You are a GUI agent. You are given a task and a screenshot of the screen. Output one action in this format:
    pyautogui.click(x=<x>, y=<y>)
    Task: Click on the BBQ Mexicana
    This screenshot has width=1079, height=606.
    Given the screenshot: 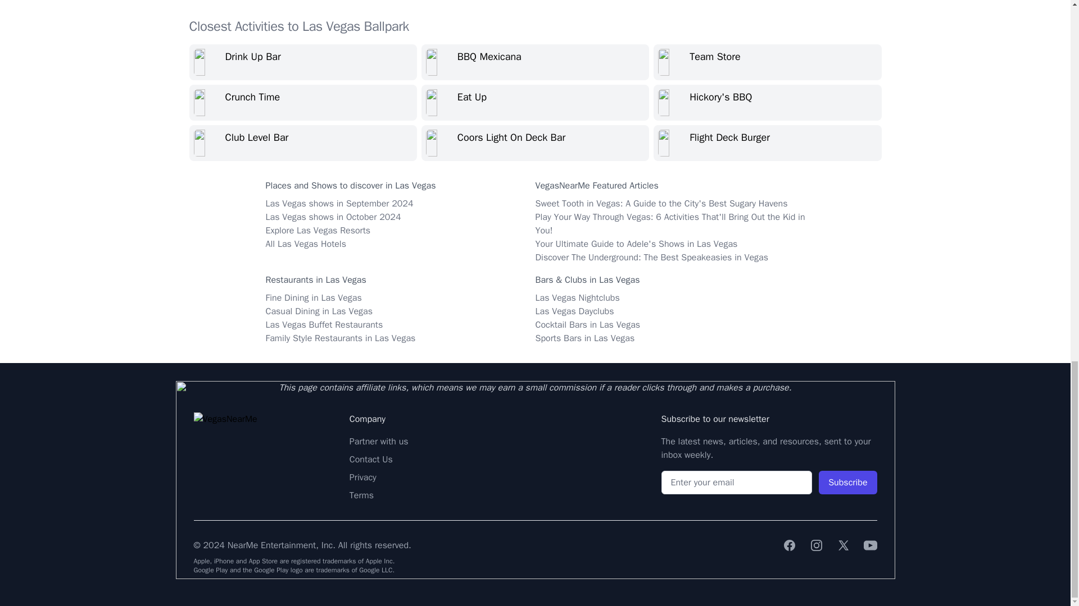 What is the action you would take?
    pyautogui.click(x=535, y=62)
    